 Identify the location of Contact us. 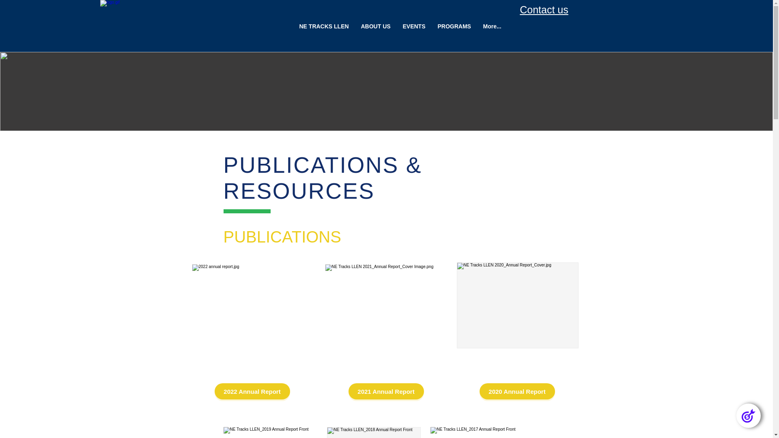
(544, 10).